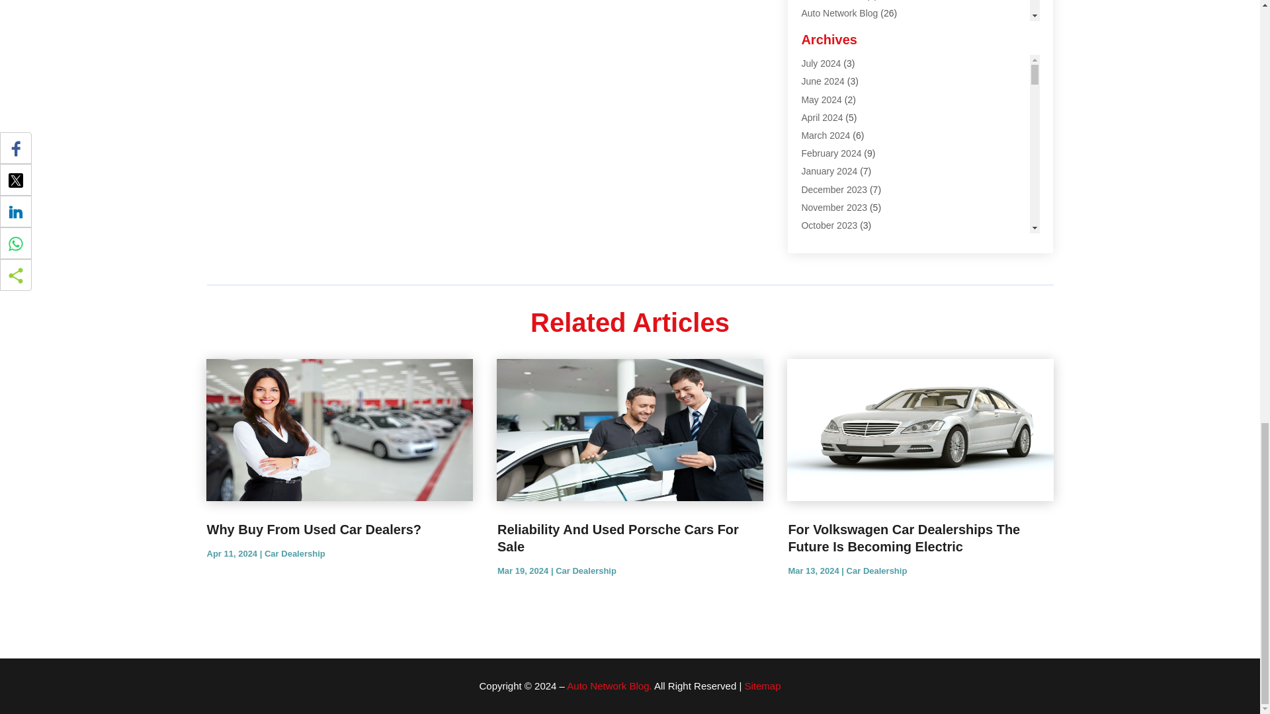 The image size is (1270, 714). What do you see at coordinates (823, 30) in the screenshot?
I see `Auto Parts` at bounding box center [823, 30].